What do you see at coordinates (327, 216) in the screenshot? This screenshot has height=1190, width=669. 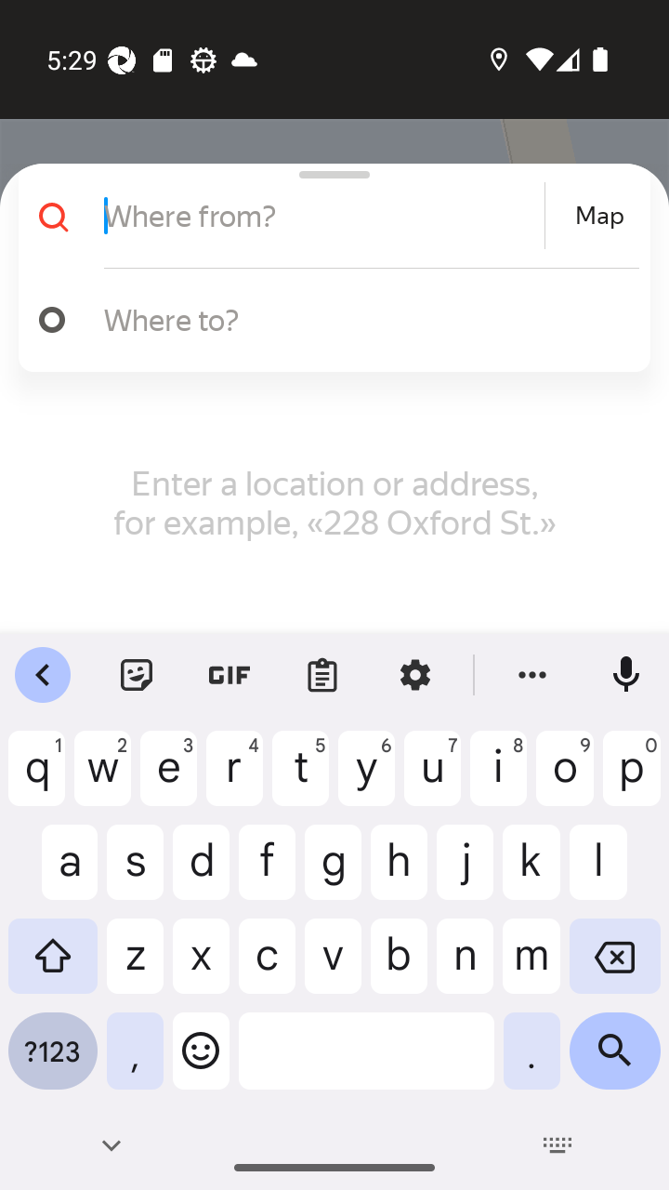 I see `Where from? Map Map` at bounding box center [327, 216].